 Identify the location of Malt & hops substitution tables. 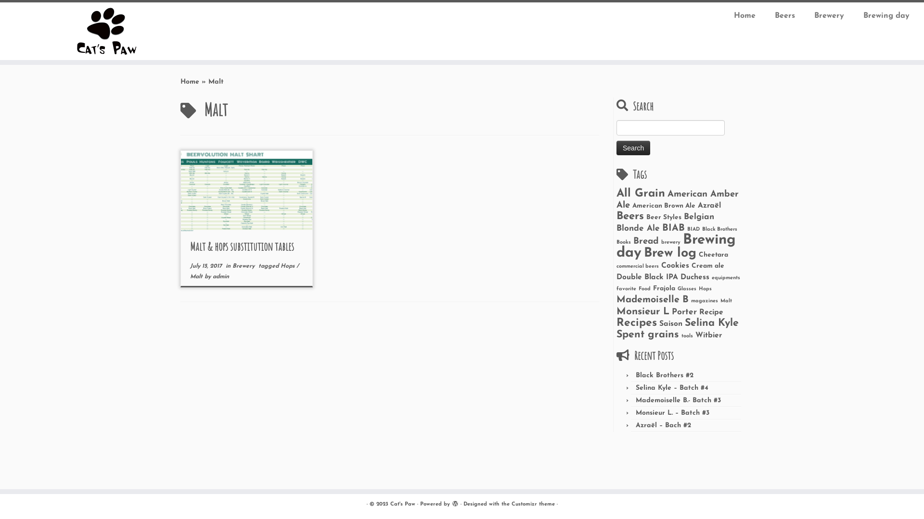
(242, 247).